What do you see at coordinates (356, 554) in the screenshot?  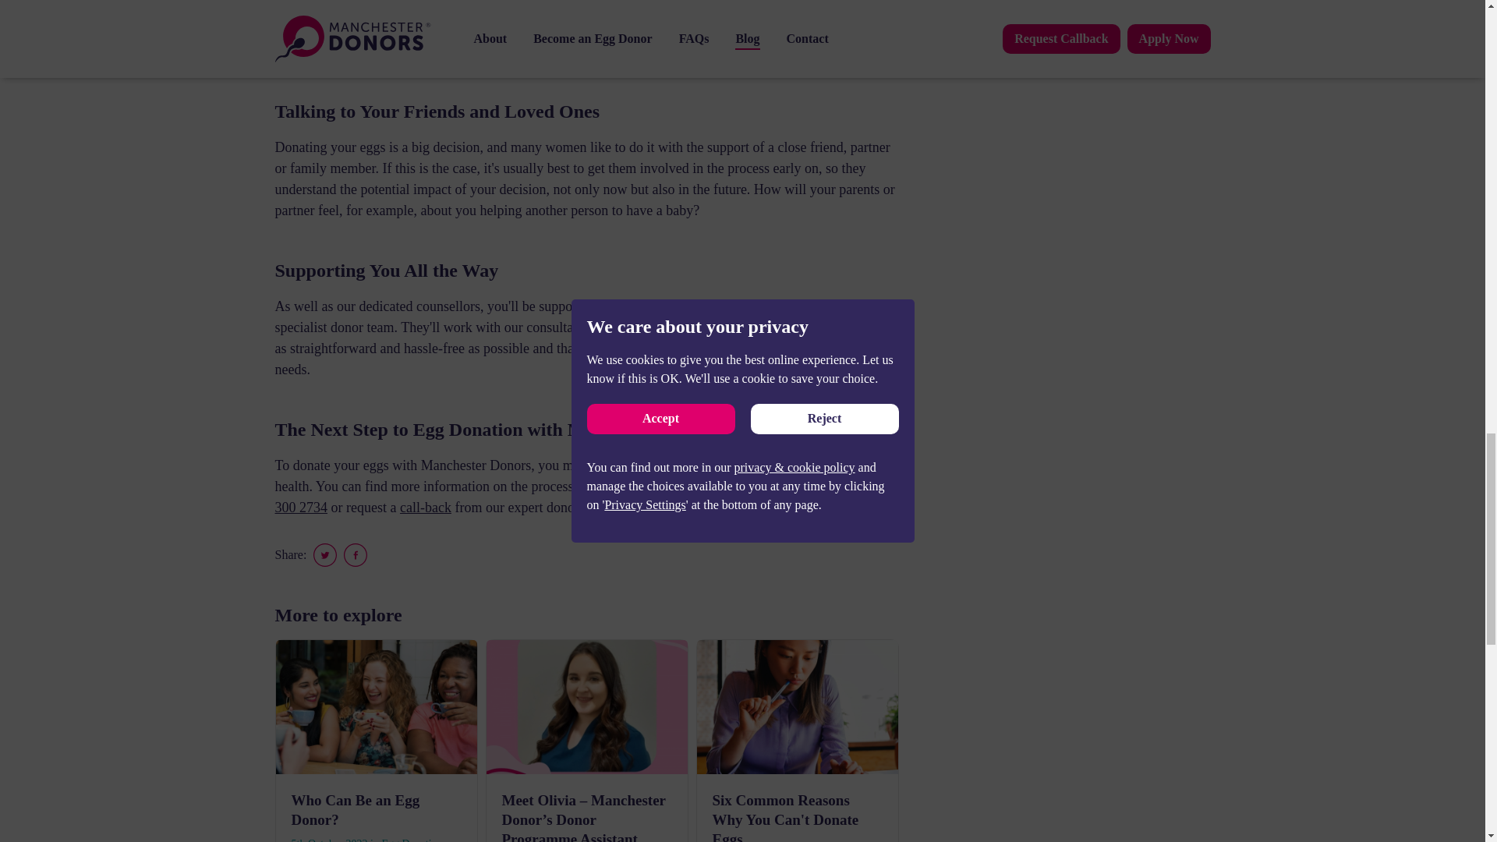 I see `Share on Facebook` at bounding box center [356, 554].